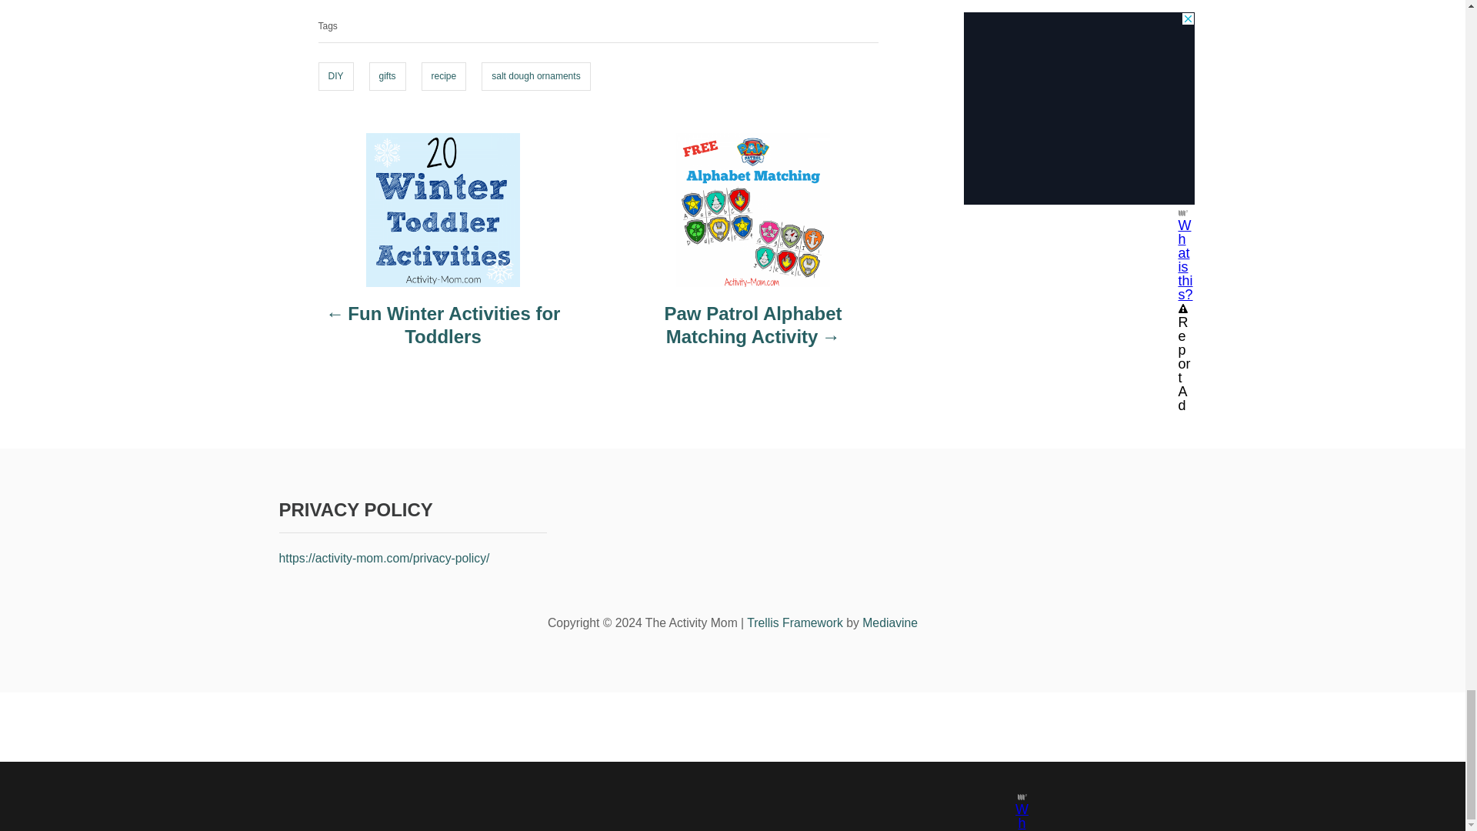  What do you see at coordinates (752, 333) in the screenshot?
I see `Paw Patrol Alphabet Matching Activity` at bounding box center [752, 333].